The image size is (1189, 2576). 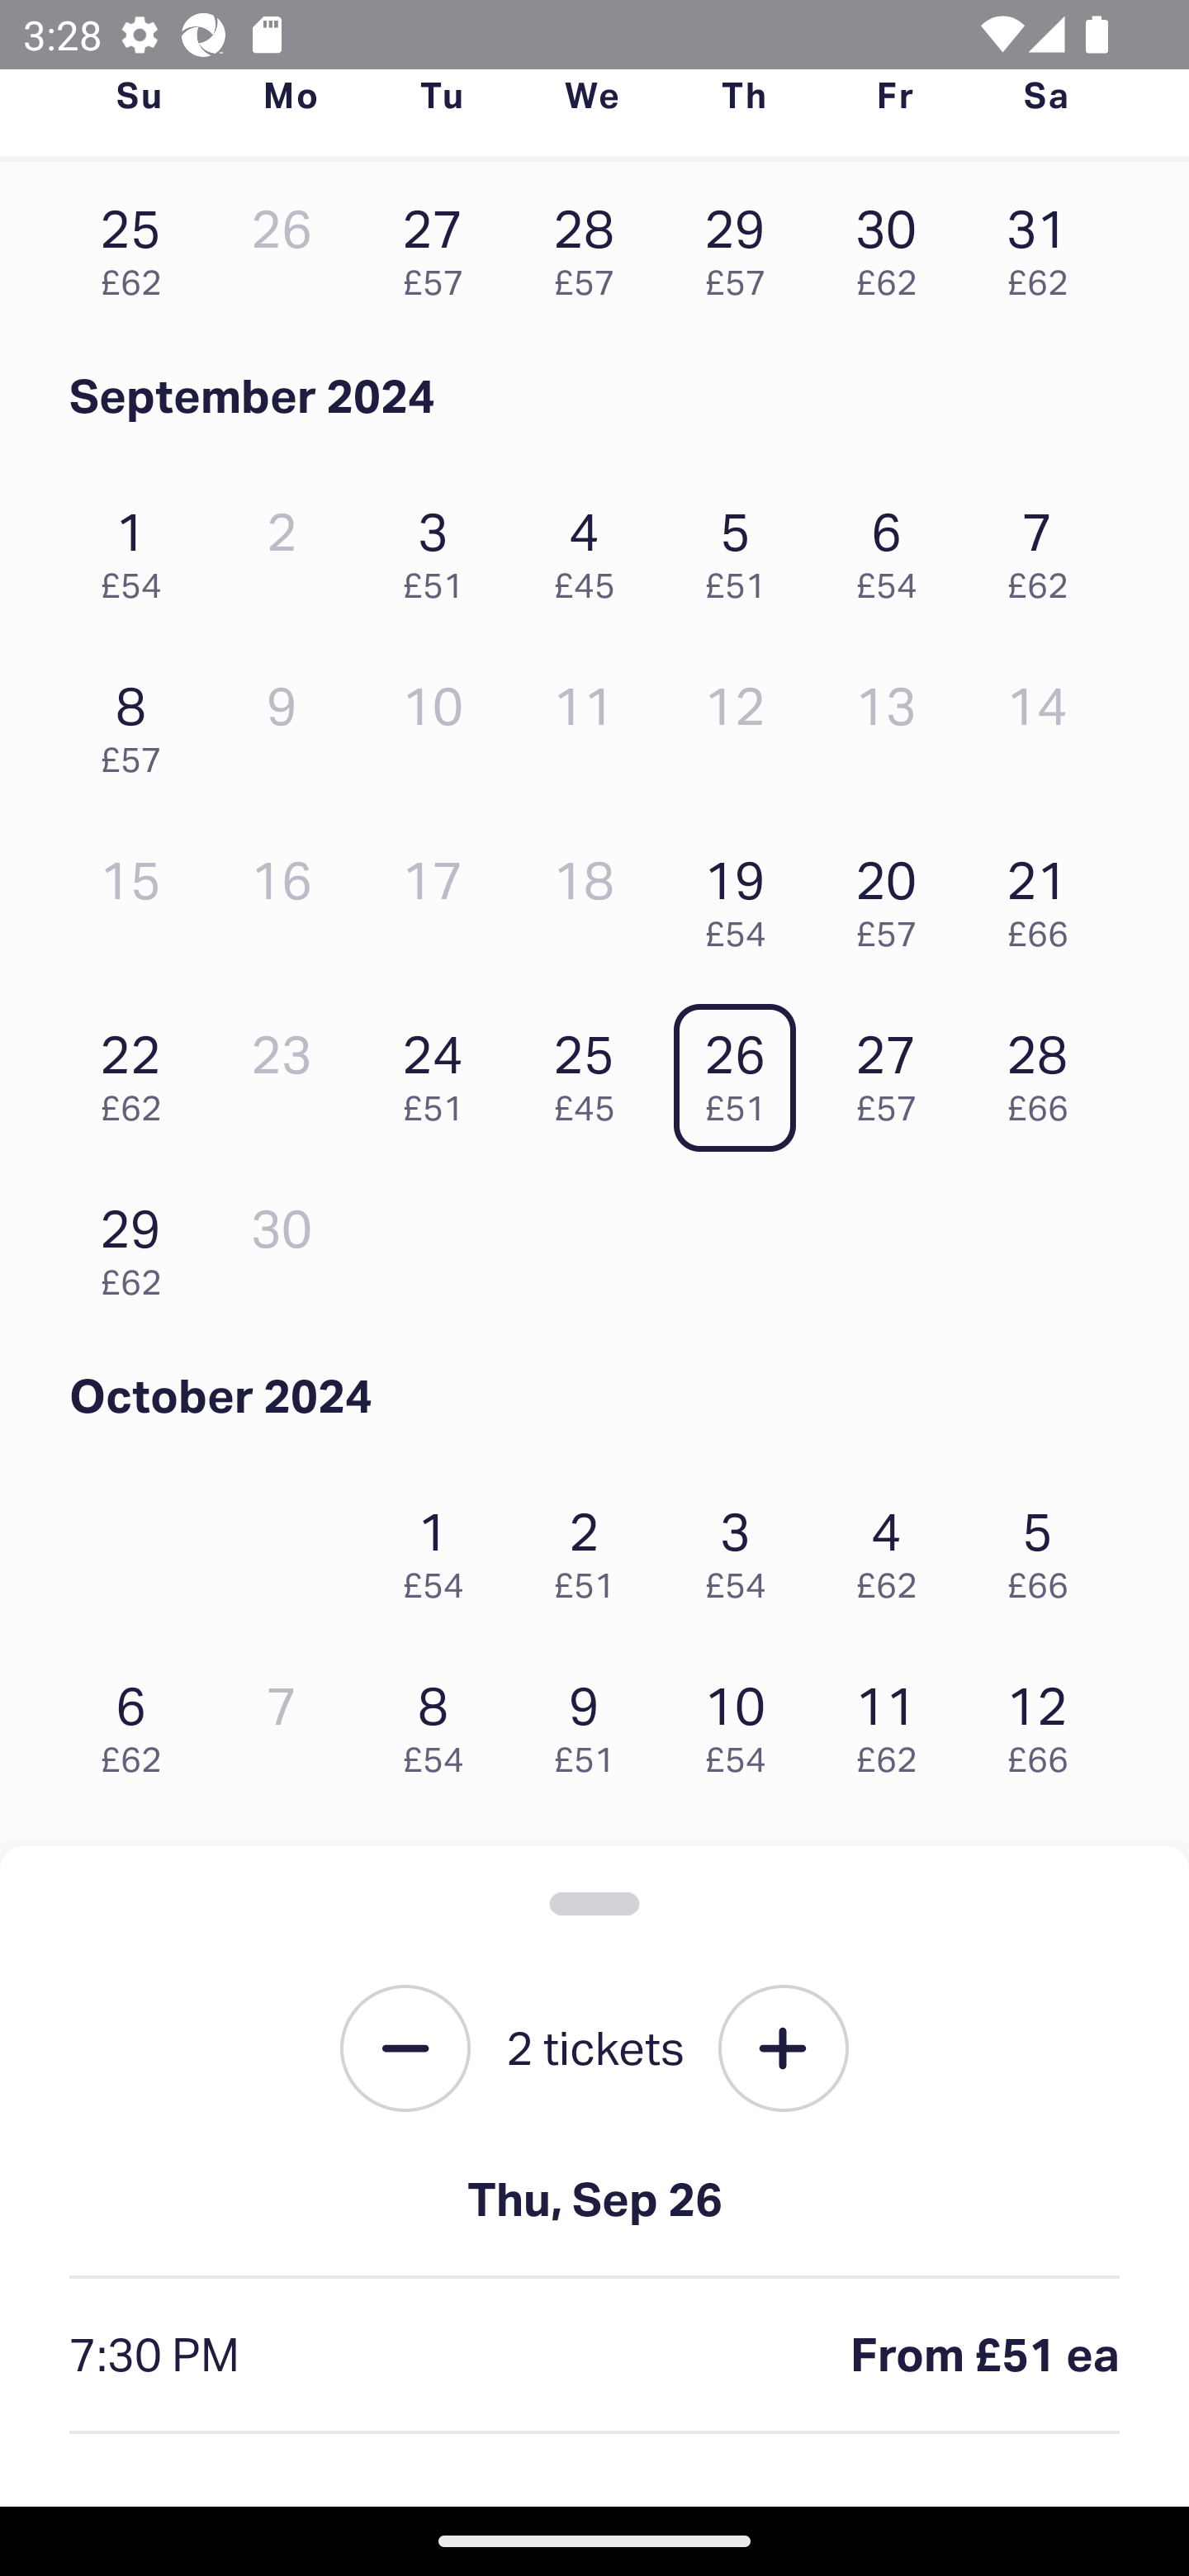 What do you see at coordinates (743, 1070) in the screenshot?
I see `26 £51` at bounding box center [743, 1070].